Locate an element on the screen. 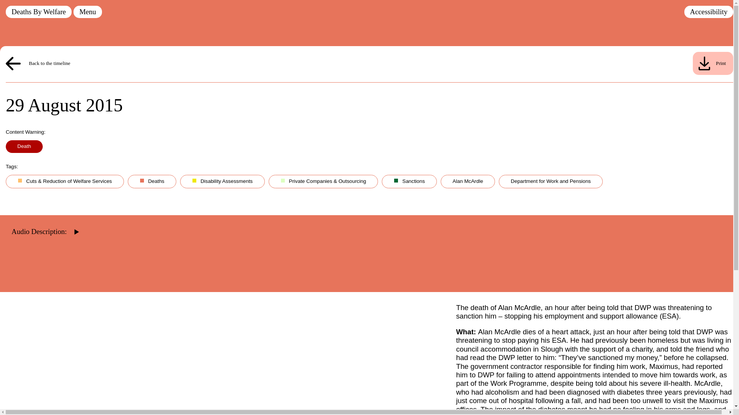 The height and width of the screenshot is (415, 739). Disability Assessments is located at coordinates (224, 183).